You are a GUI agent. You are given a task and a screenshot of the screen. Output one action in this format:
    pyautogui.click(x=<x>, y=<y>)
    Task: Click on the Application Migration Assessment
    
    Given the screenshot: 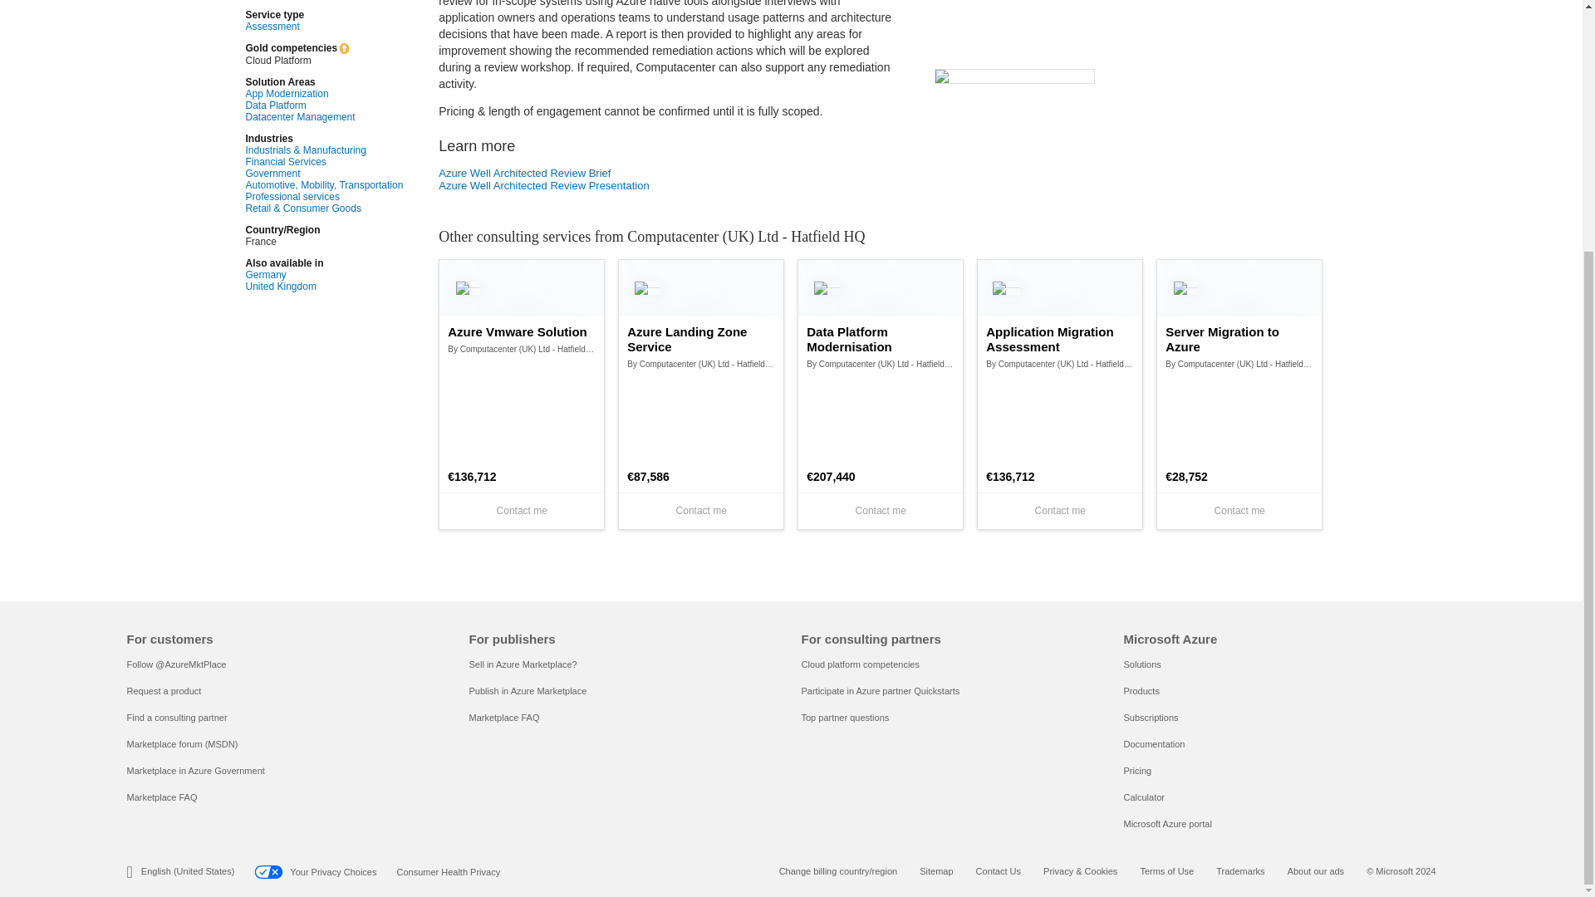 What is the action you would take?
    pyautogui.click(x=1060, y=339)
    